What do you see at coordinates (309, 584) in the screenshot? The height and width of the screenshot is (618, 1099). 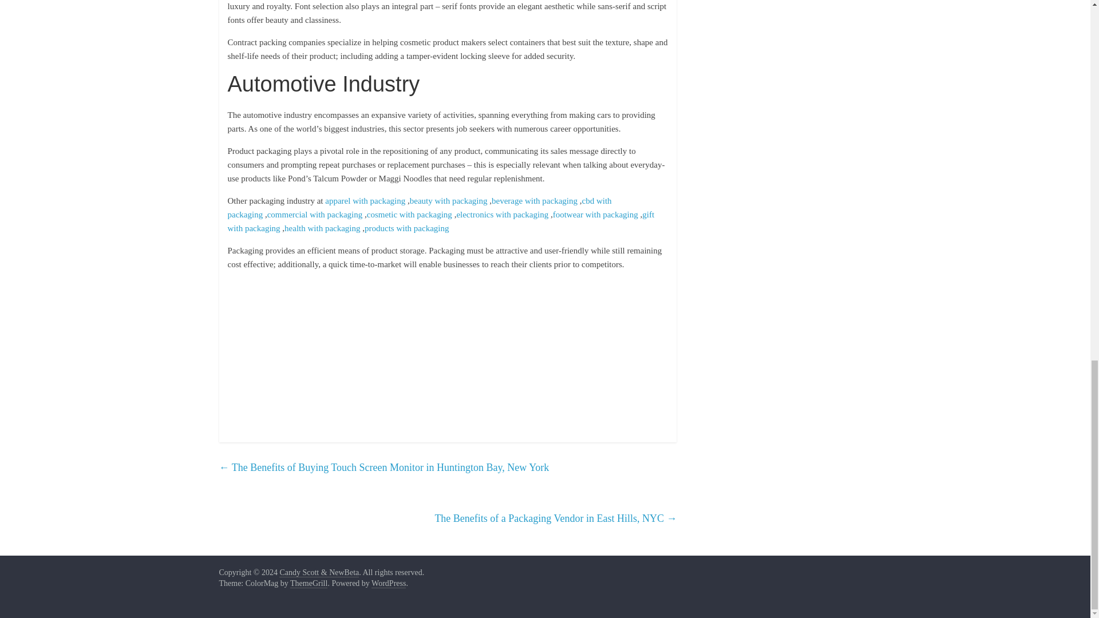 I see `ThemeGrill` at bounding box center [309, 584].